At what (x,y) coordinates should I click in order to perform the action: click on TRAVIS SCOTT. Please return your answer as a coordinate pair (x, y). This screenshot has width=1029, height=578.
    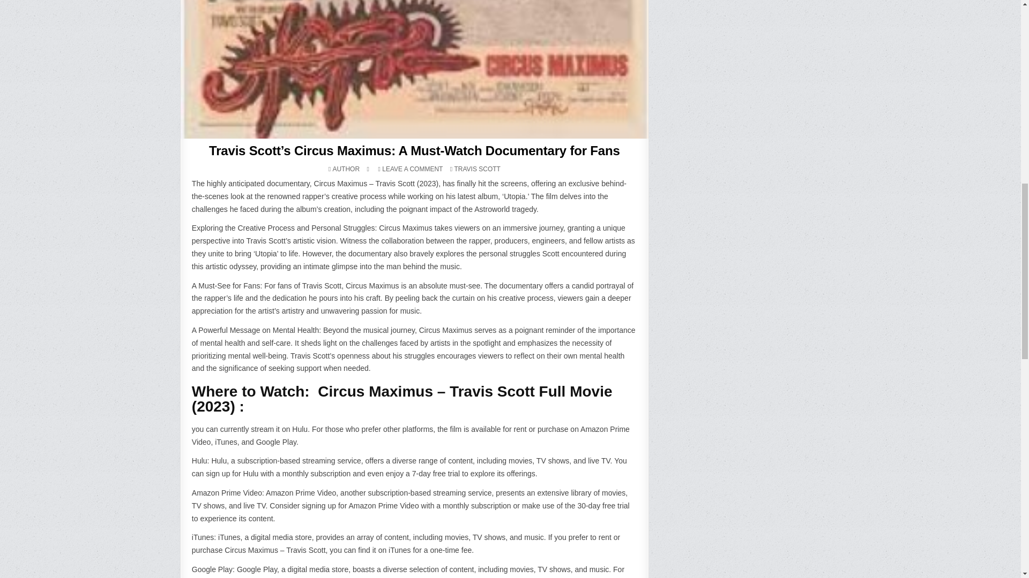
    Looking at the image, I should click on (477, 169).